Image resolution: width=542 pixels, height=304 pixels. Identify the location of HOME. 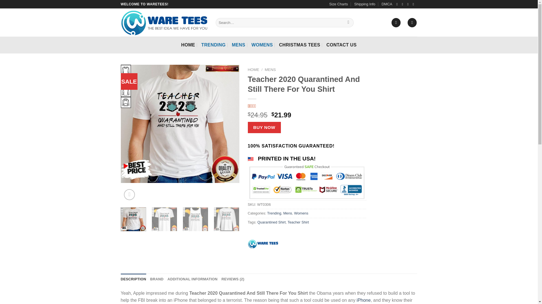
(188, 45).